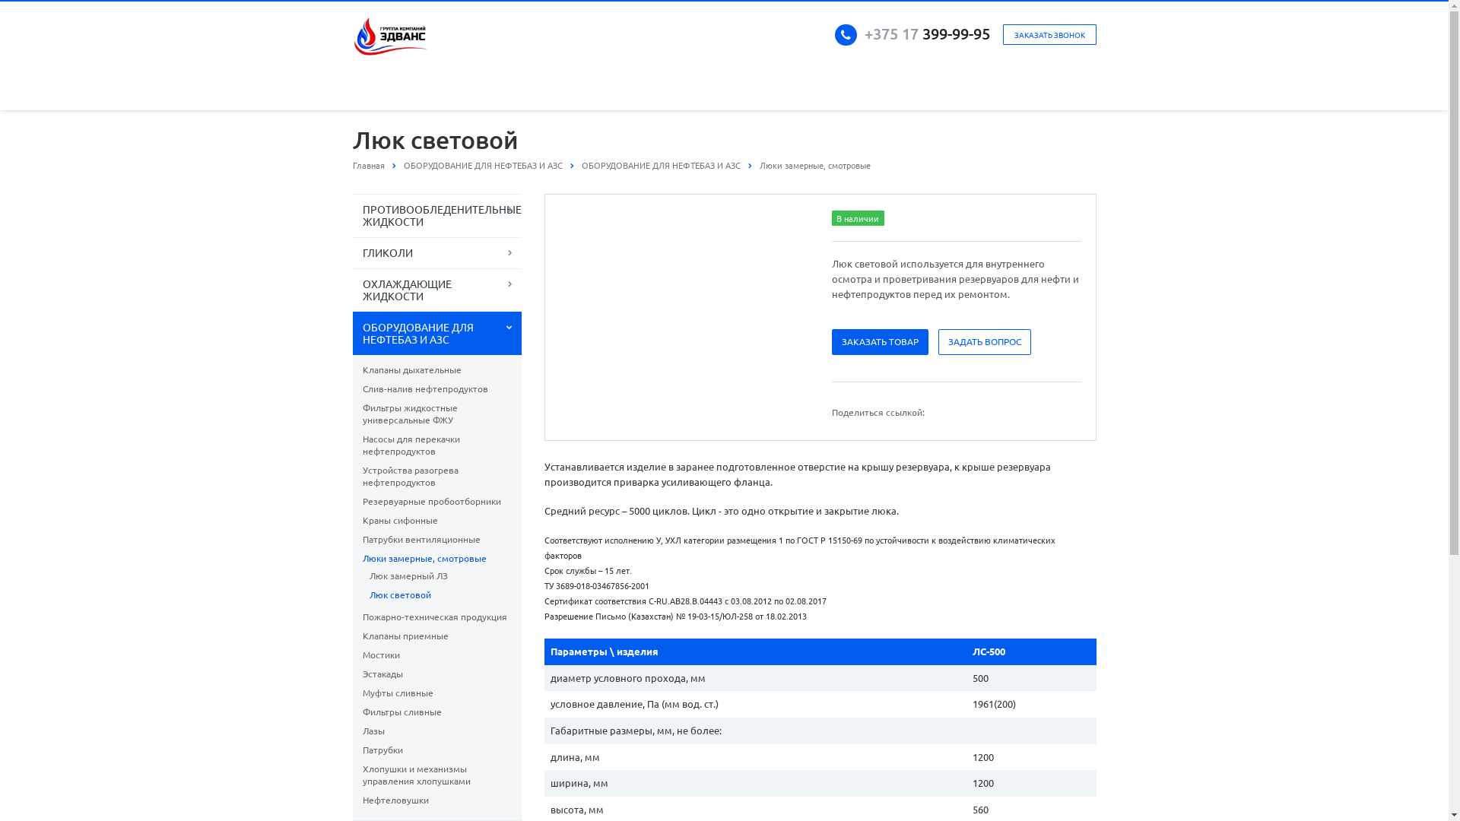 The image size is (1460, 821). Describe the element at coordinates (391, 36) in the screenshot. I see `neftehim.by` at that location.